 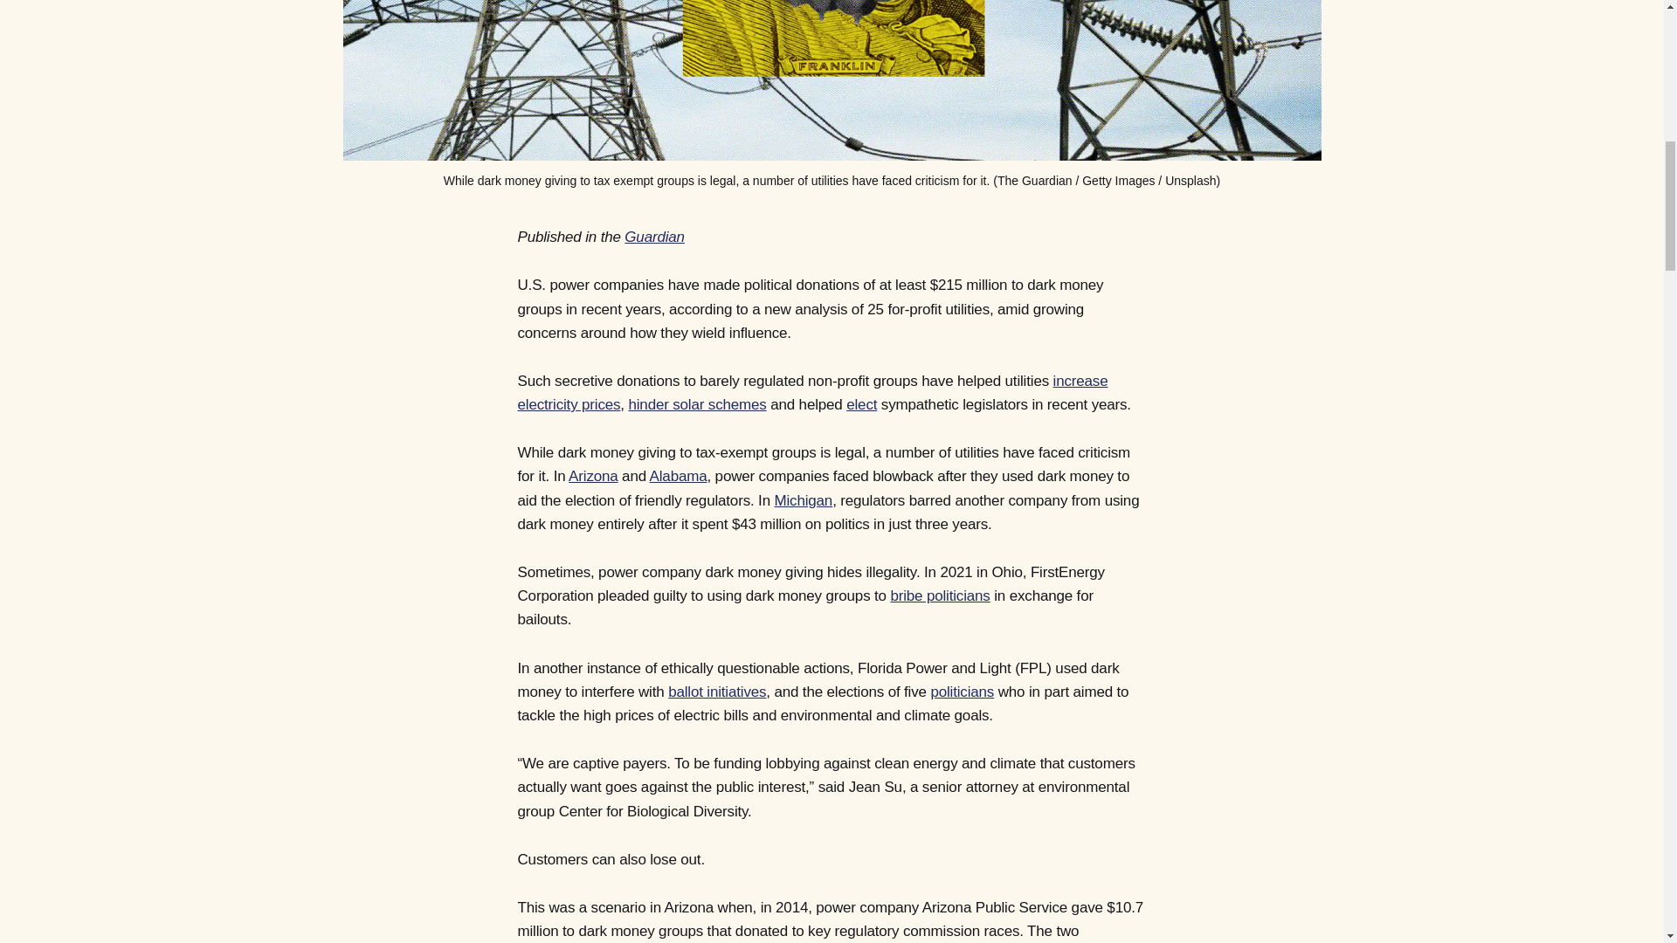 I want to click on Michigan, so click(x=802, y=500).